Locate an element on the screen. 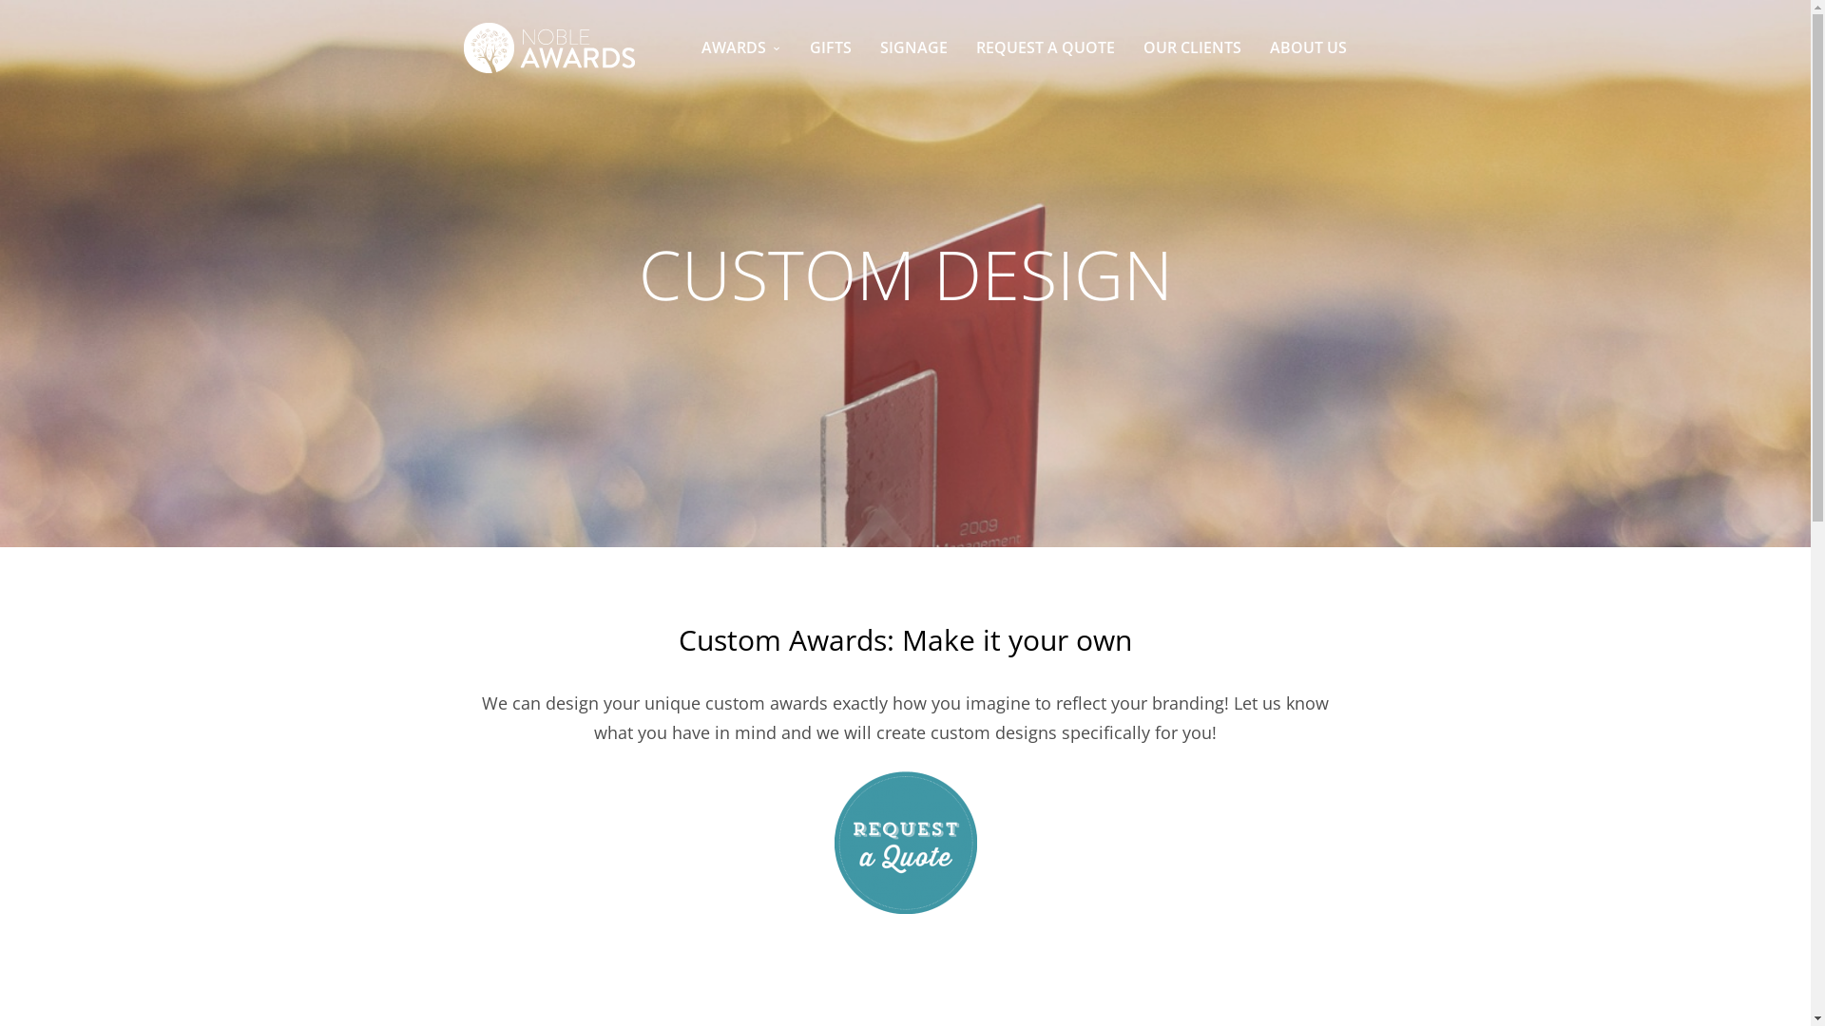 This screenshot has height=1026, width=1825. OUR CLIENTS is located at coordinates (1192, 47).